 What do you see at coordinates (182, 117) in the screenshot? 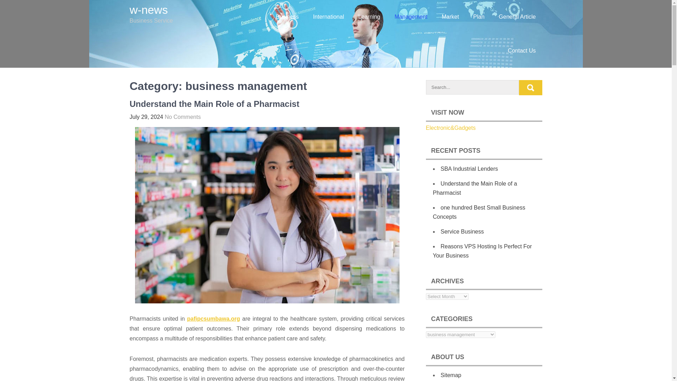
I see `No Comments` at bounding box center [182, 117].